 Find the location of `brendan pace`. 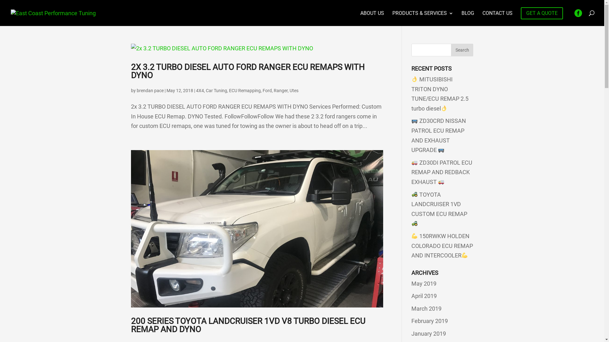

brendan pace is located at coordinates (150, 91).